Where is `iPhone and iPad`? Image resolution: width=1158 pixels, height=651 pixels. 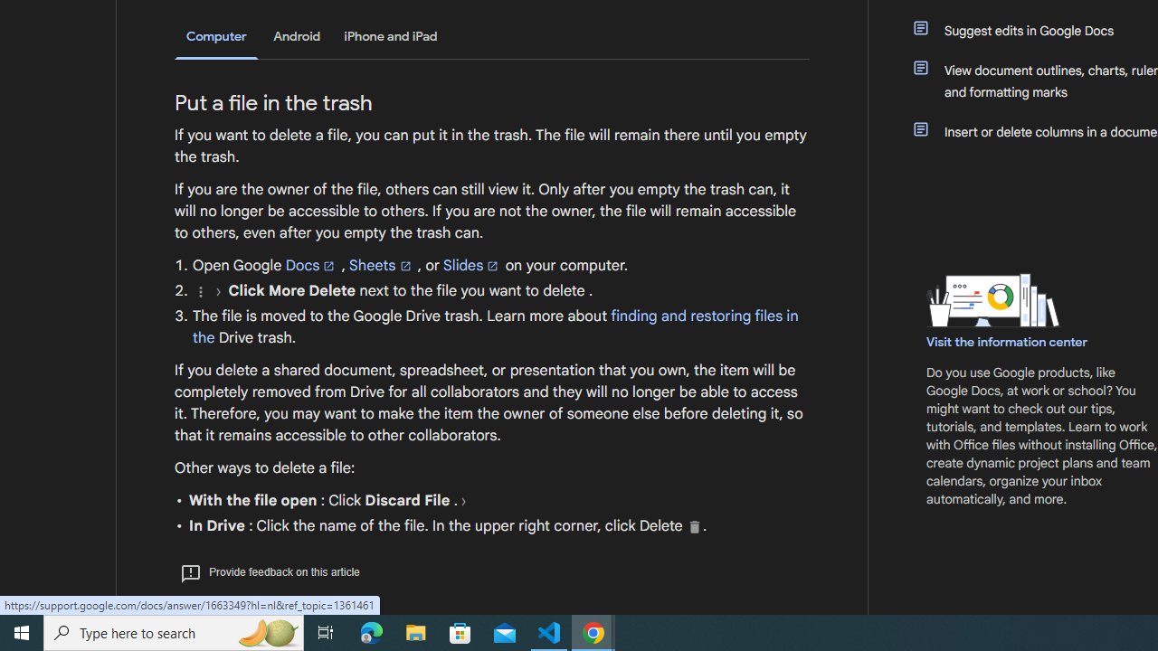
iPhone and iPad is located at coordinates (391, 36).